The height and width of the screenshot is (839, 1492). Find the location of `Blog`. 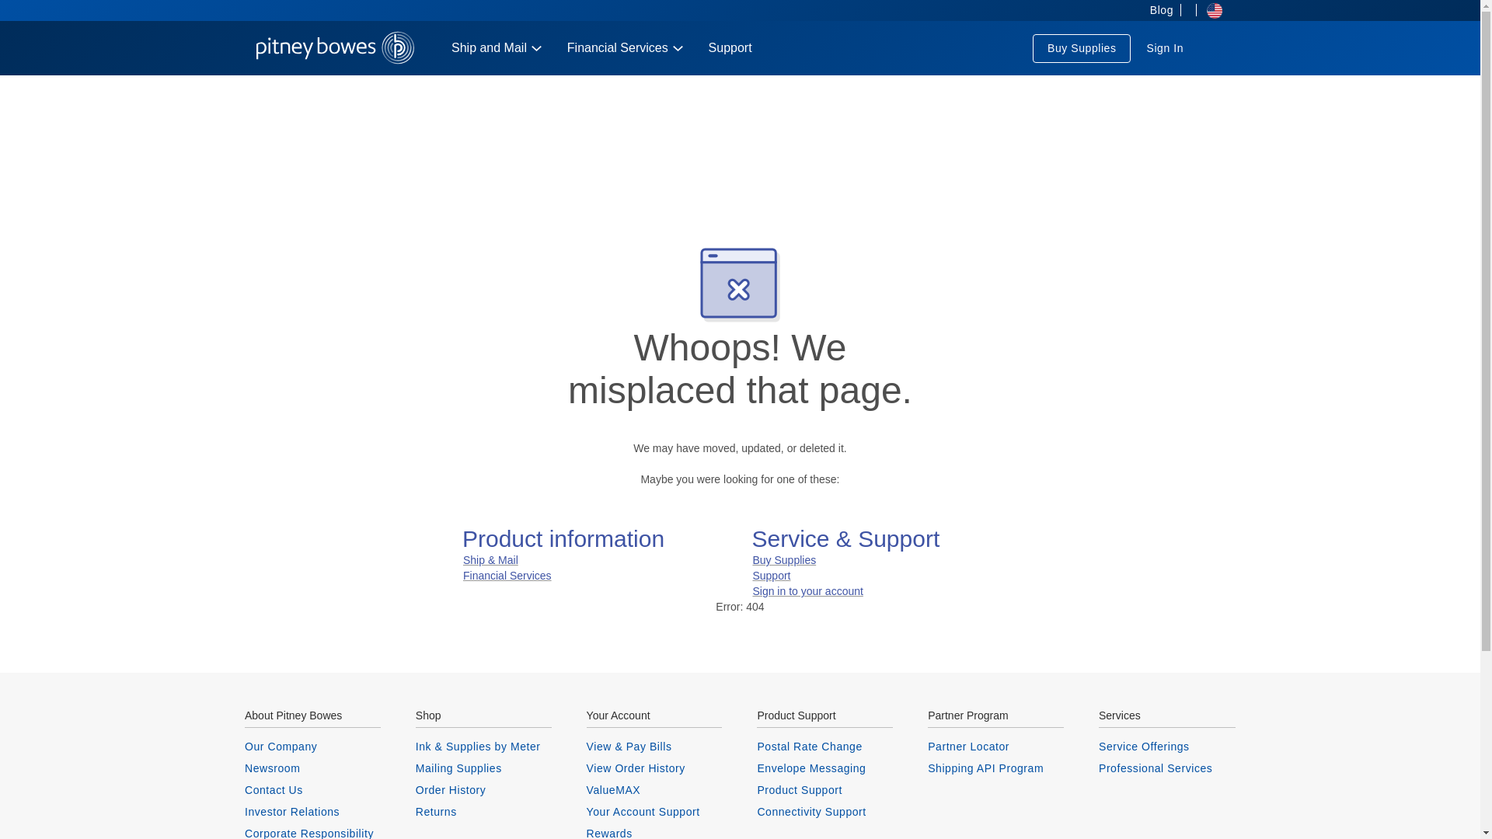

Blog is located at coordinates (1156, 11).